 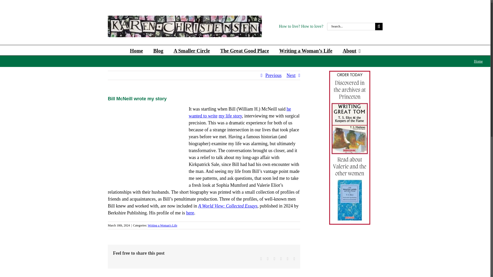 I want to click on Home, so click(x=478, y=62).